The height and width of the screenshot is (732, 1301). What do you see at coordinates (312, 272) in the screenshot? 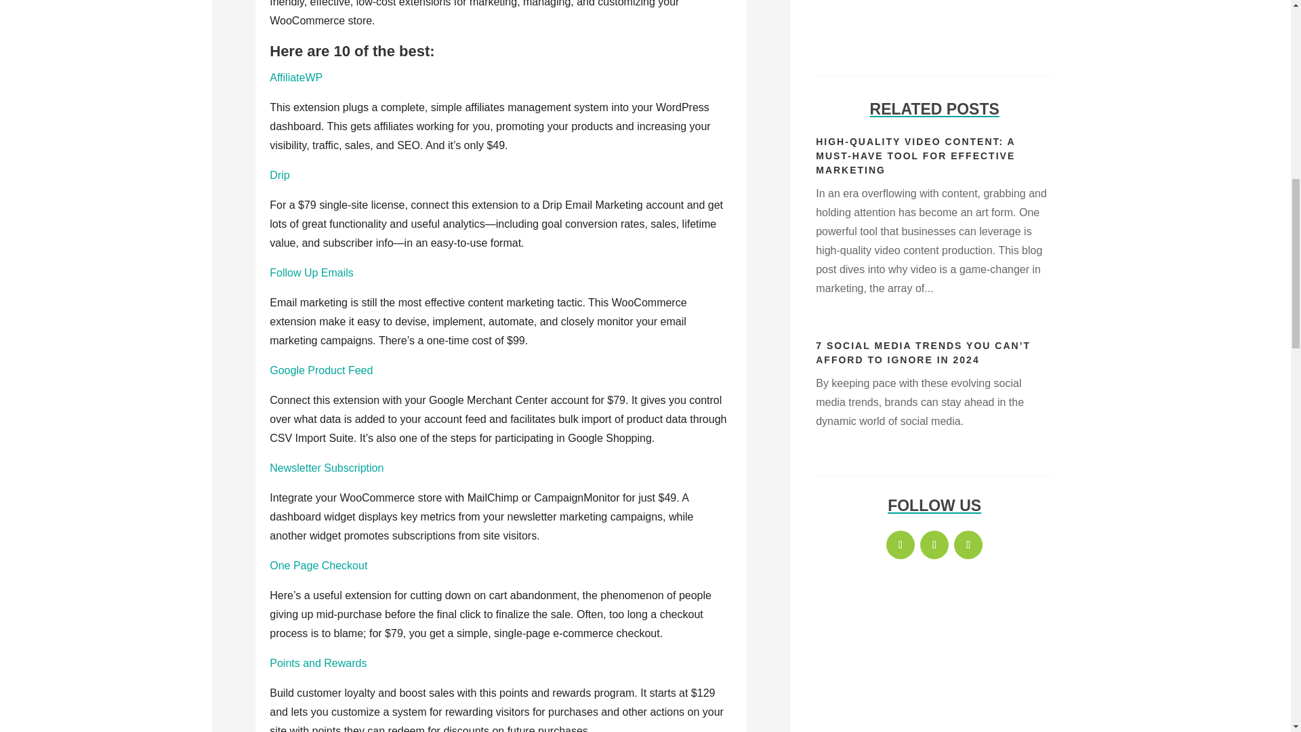
I see `Follow Up Emails` at bounding box center [312, 272].